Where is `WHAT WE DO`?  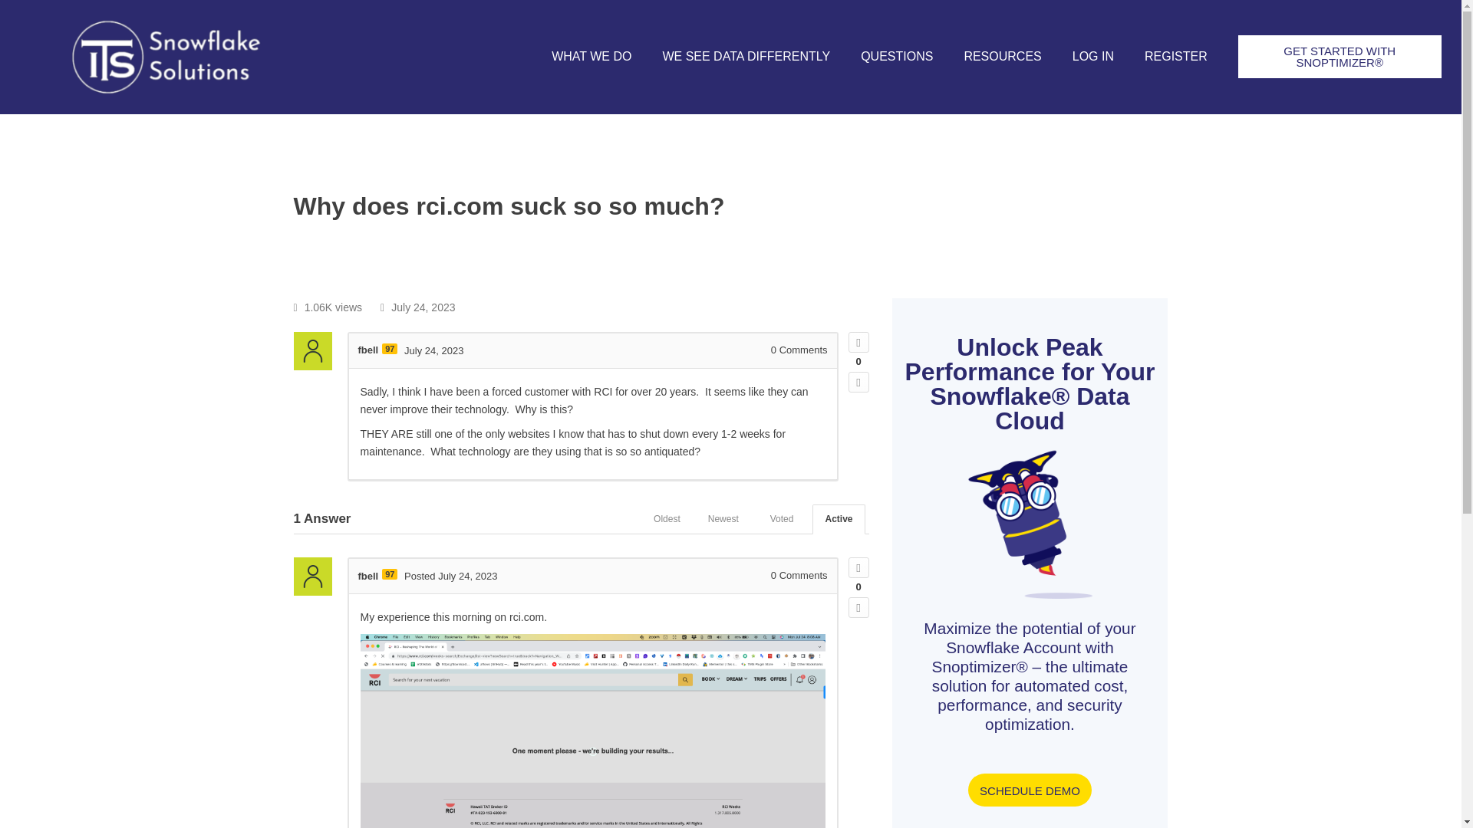 WHAT WE DO is located at coordinates (591, 57).